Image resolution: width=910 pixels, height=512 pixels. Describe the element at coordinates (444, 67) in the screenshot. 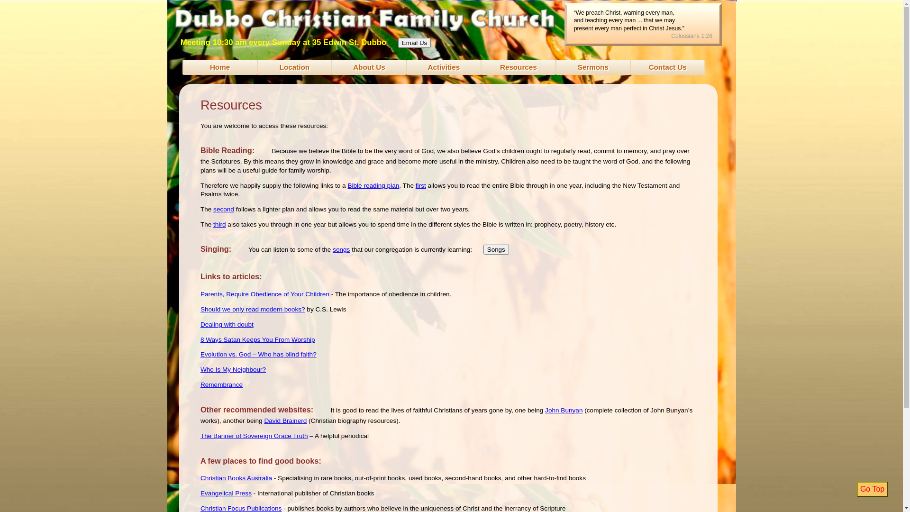

I see `Activities` at that location.